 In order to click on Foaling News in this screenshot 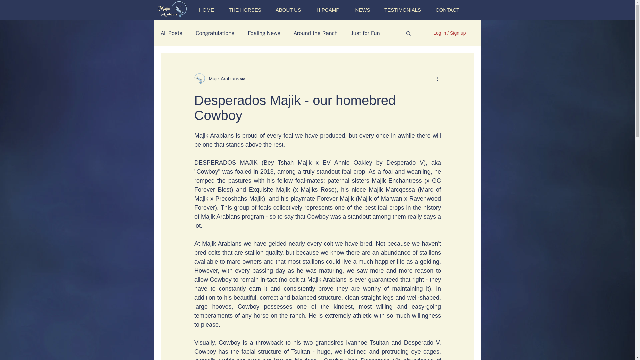, I will do `click(264, 33)`.